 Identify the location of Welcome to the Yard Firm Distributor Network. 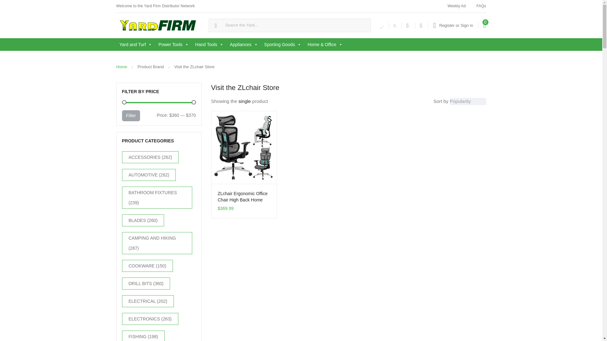
(155, 6).